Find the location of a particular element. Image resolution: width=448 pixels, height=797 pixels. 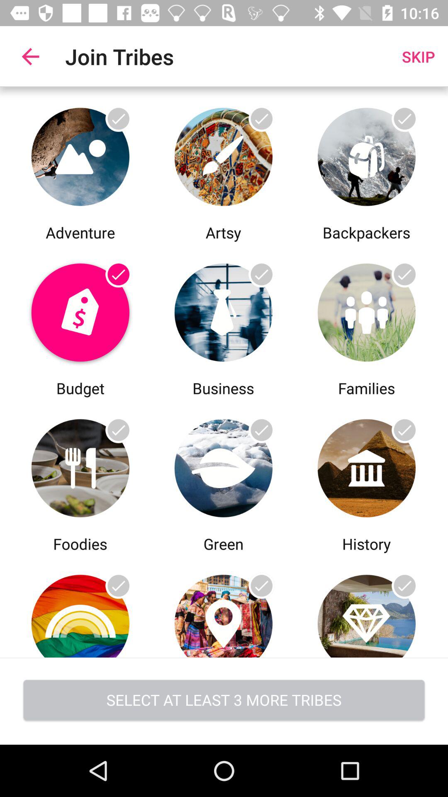

location image is located at coordinates (223, 606).